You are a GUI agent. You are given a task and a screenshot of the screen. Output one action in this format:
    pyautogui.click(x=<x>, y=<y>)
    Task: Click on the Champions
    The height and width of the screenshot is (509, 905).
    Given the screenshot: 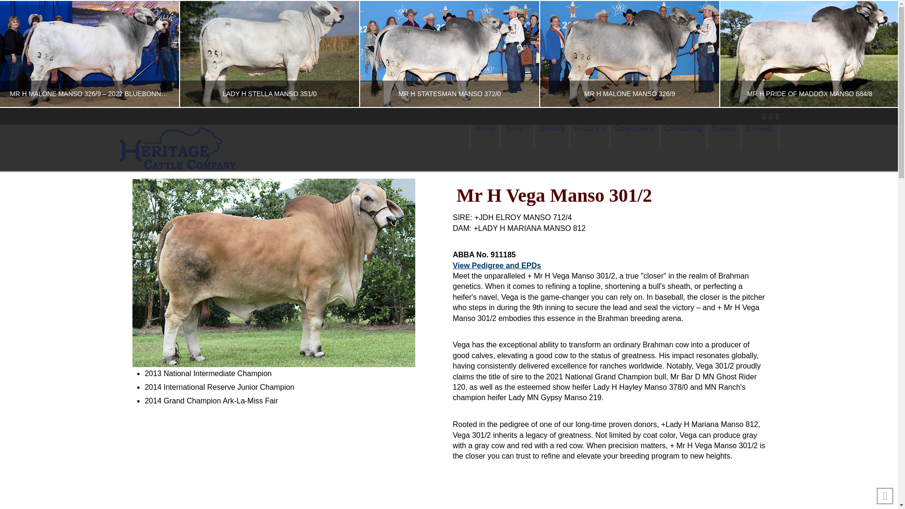 What is the action you would take?
    pyautogui.click(x=634, y=137)
    